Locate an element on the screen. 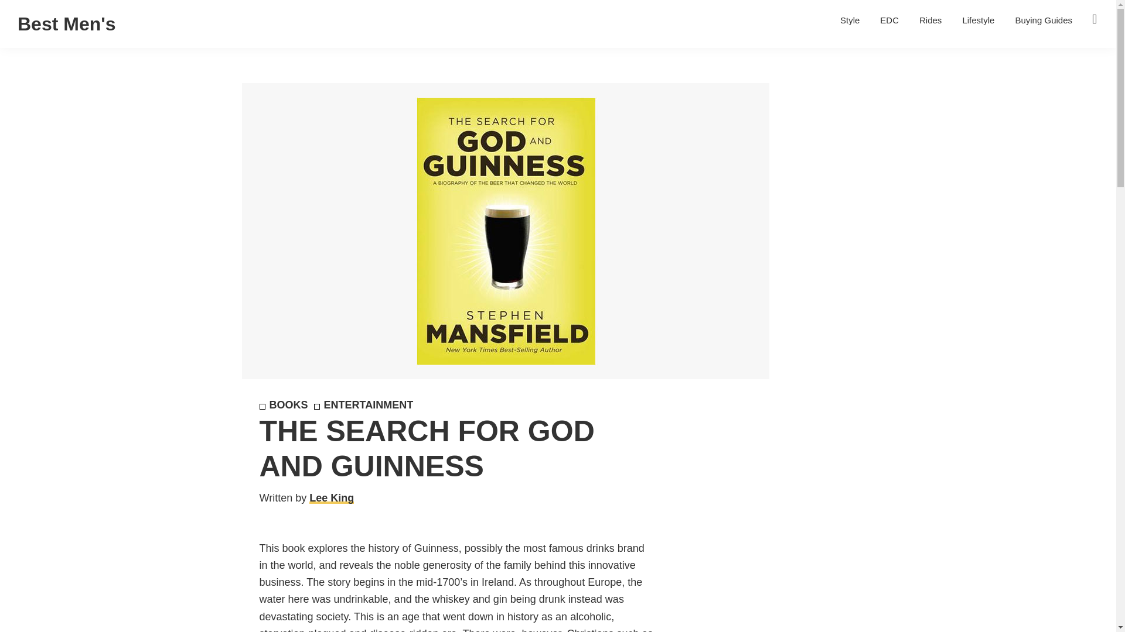 Image resolution: width=1125 pixels, height=632 pixels. Style is located at coordinates (850, 20).